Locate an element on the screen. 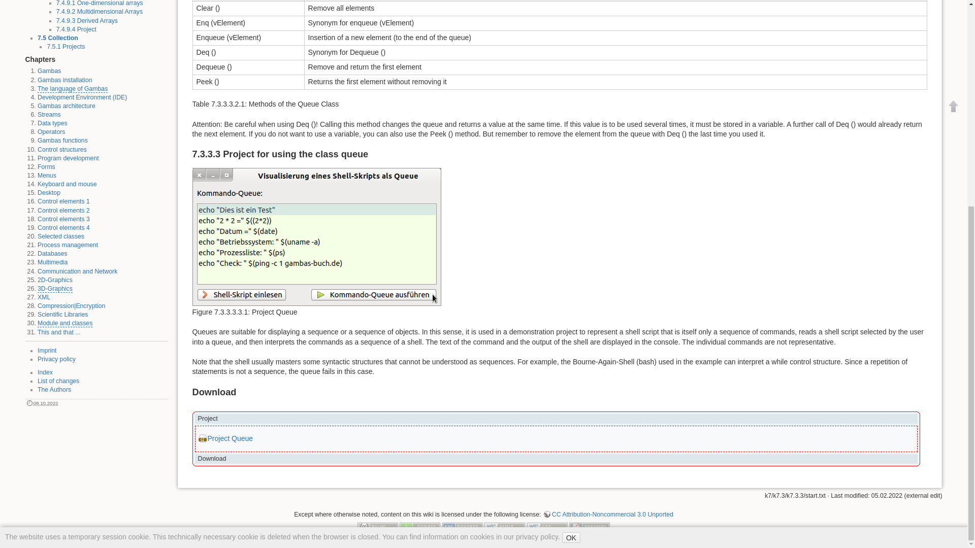  7.4.9.4 Project is located at coordinates (76, 29).